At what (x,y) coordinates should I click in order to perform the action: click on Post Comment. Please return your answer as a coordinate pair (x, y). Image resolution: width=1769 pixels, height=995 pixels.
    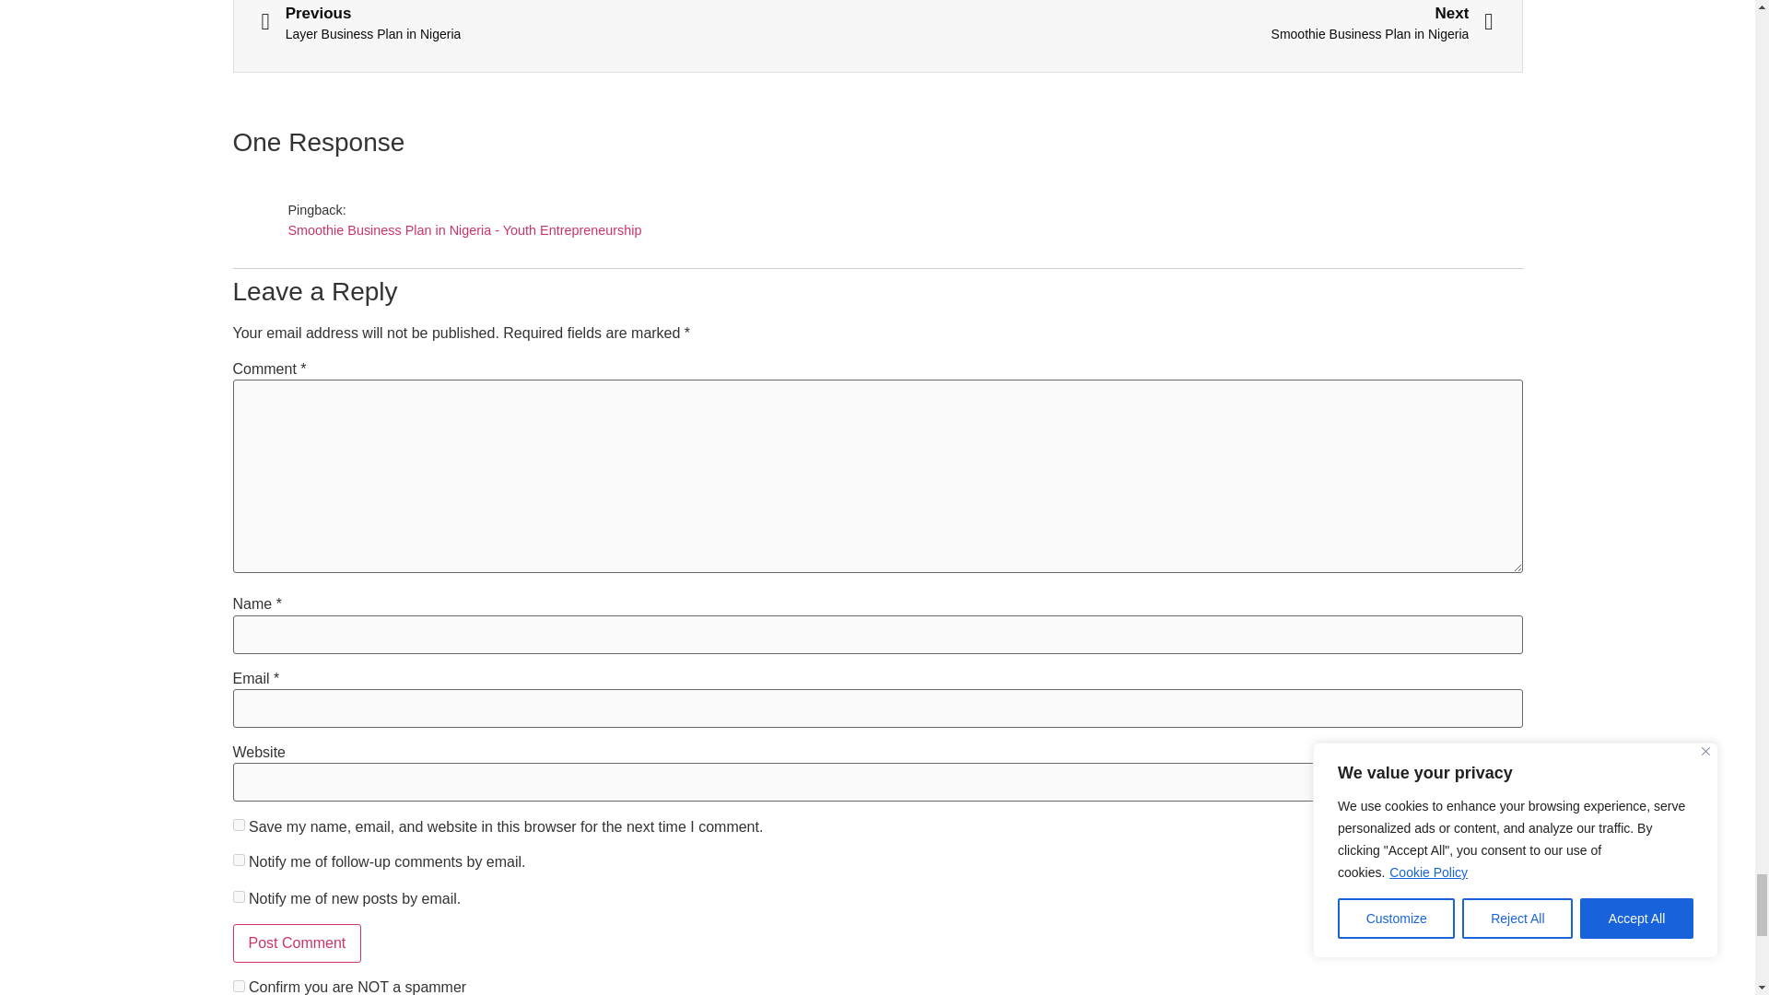
    Looking at the image, I should click on (296, 943).